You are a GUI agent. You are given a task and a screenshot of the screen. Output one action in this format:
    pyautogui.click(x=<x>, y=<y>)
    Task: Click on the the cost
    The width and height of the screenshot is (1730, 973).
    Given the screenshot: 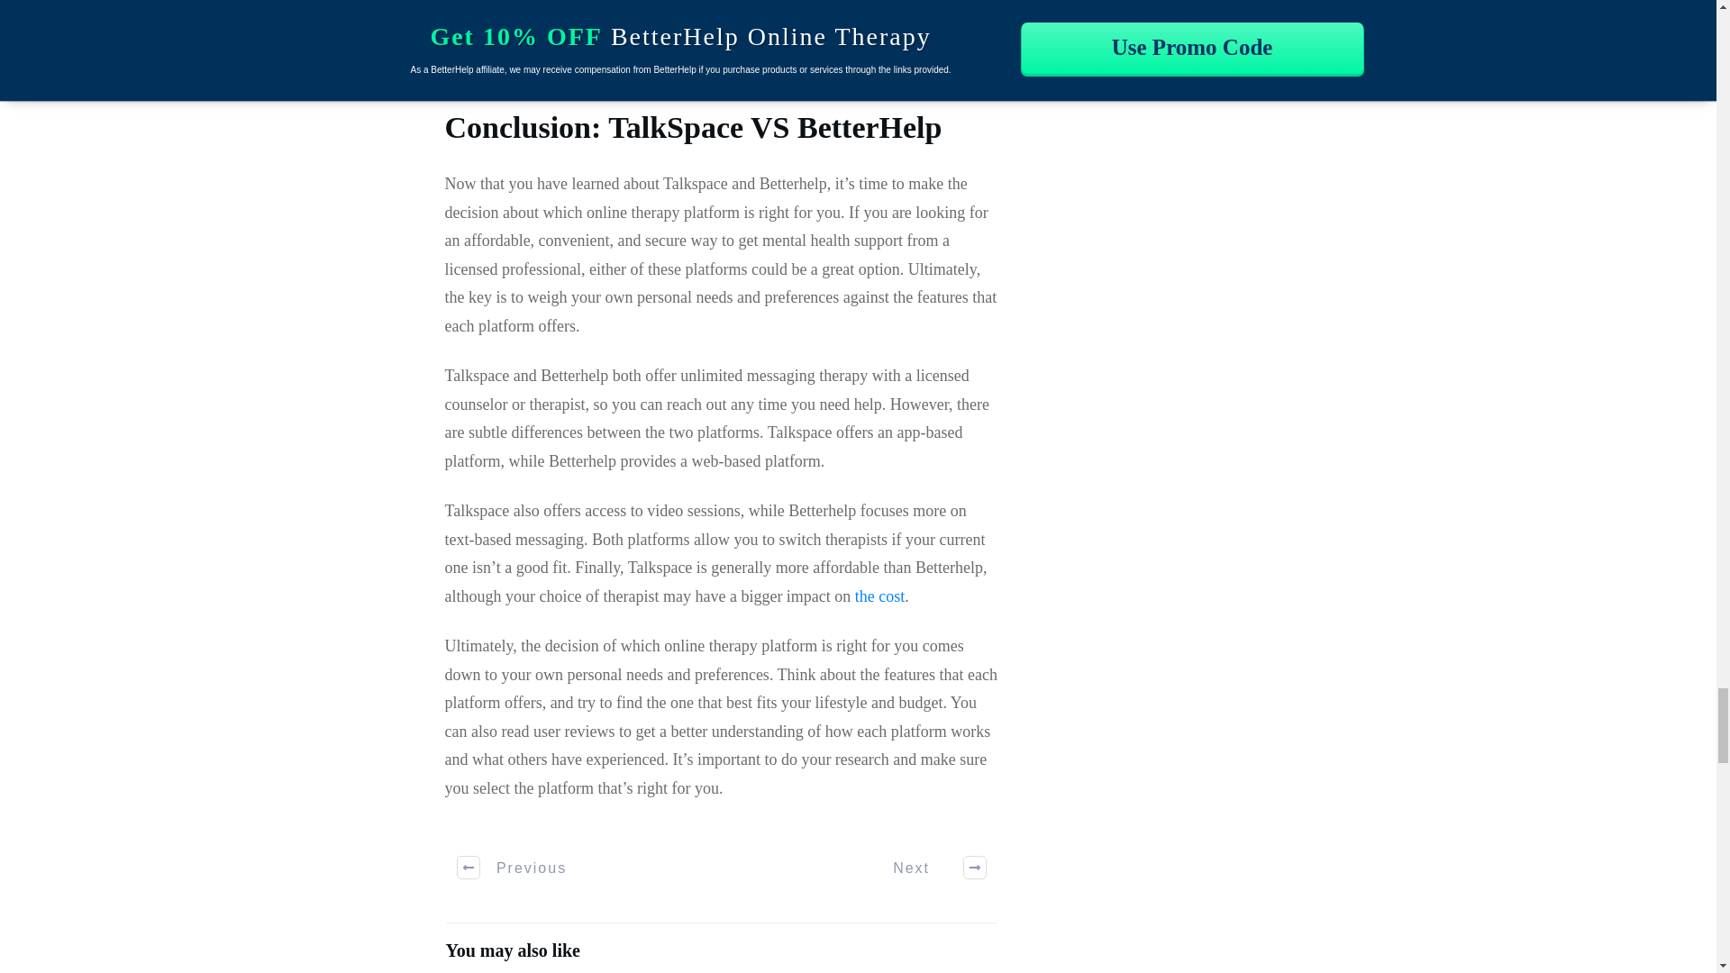 What is the action you would take?
    pyautogui.click(x=879, y=596)
    